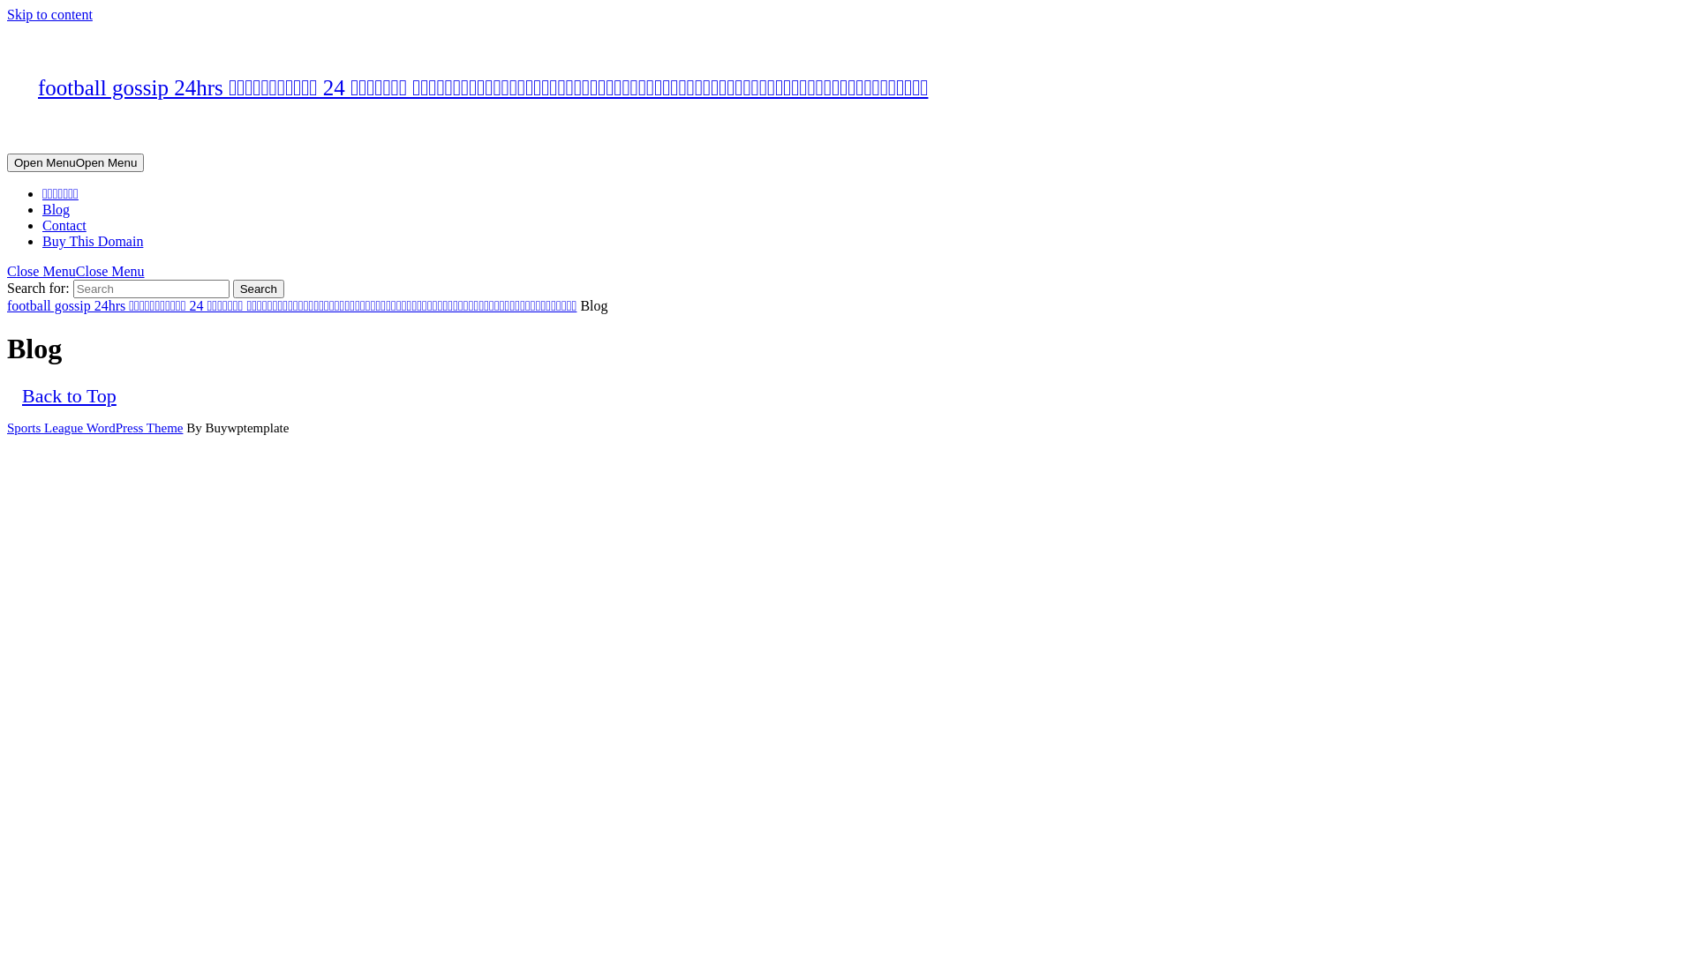 The image size is (1695, 953). What do you see at coordinates (95, 428) in the screenshot?
I see `Sports League WordPress Theme` at bounding box center [95, 428].